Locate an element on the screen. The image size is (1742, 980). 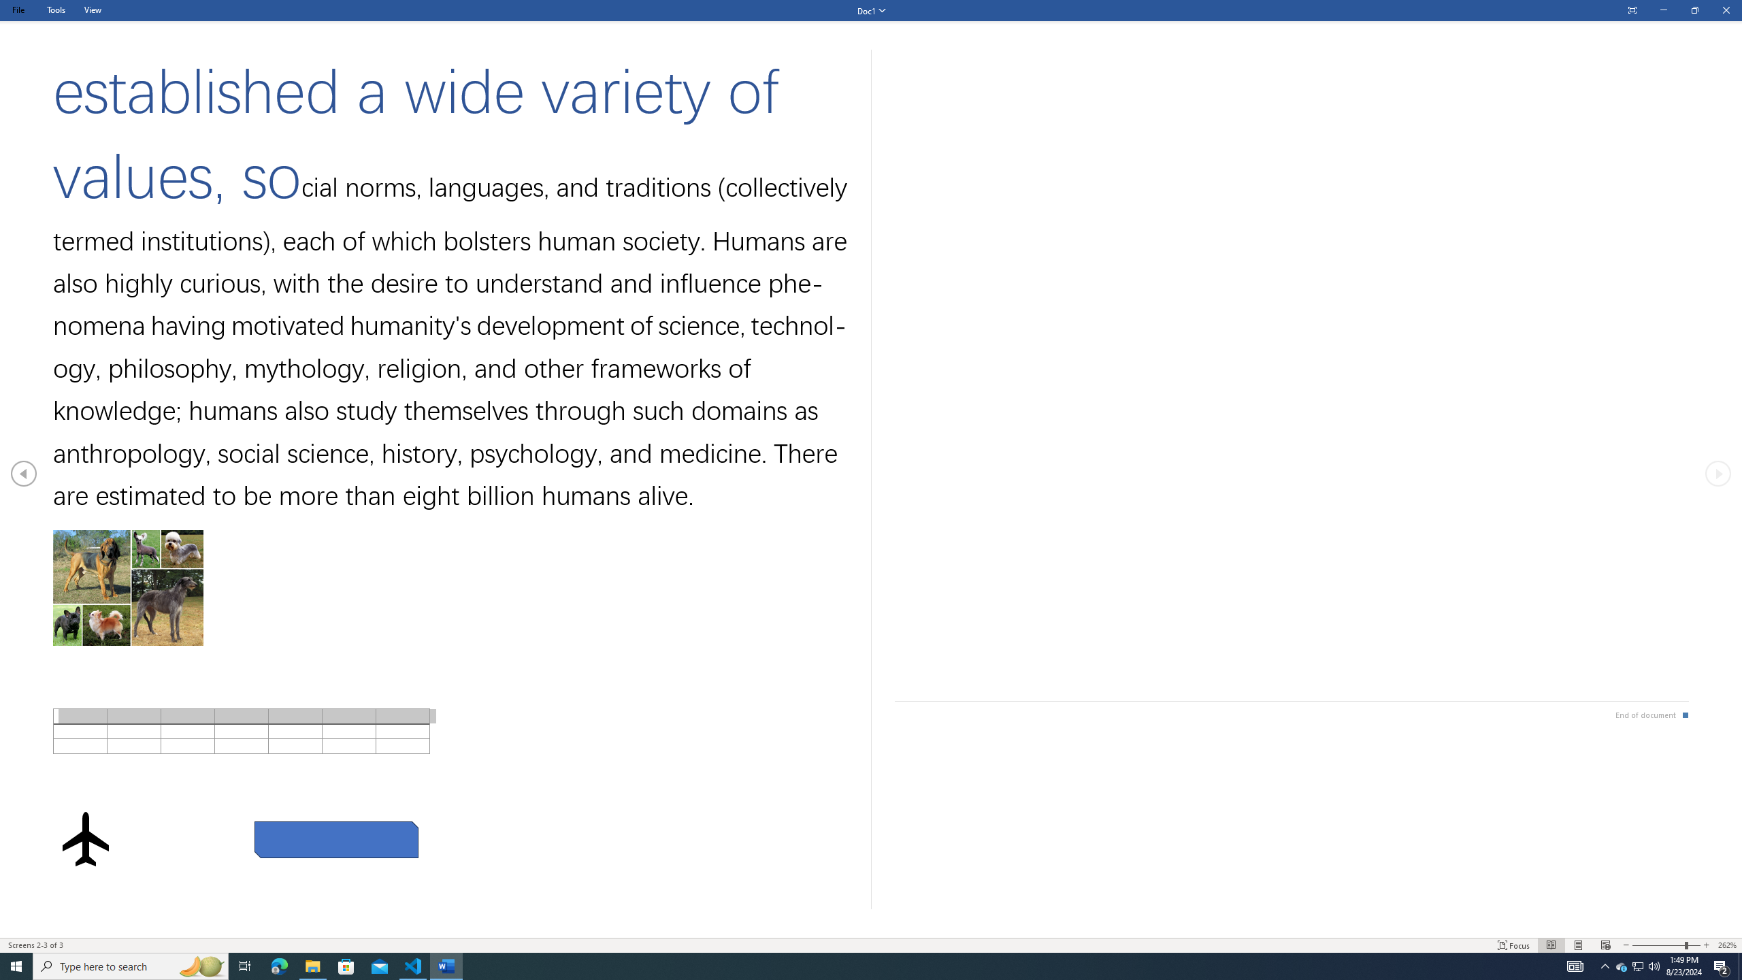
File Tab is located at coordinates (18, 10).